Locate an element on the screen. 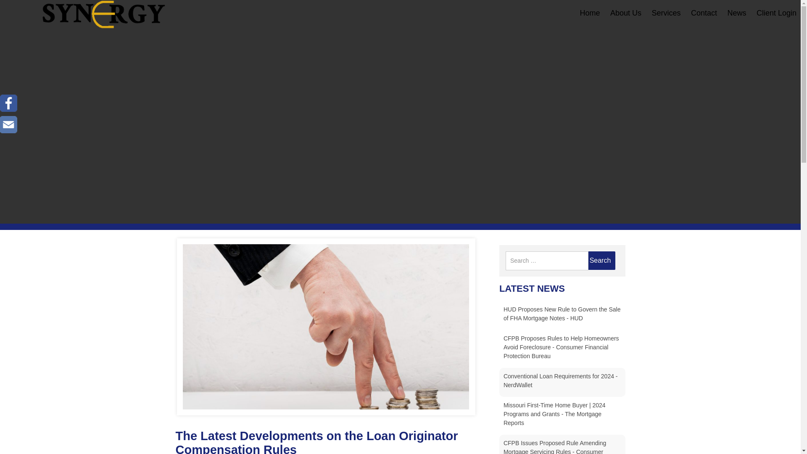 This screenshot has width=807, height=454. Search is located at coordinates (600, 261).